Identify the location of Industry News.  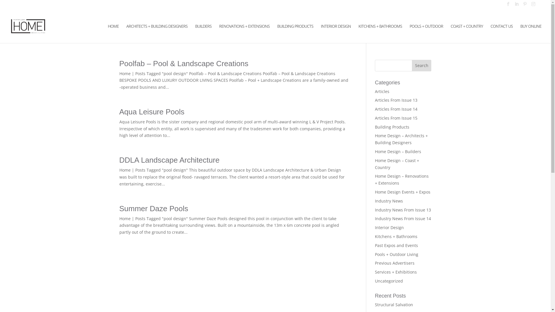
(389, 201).